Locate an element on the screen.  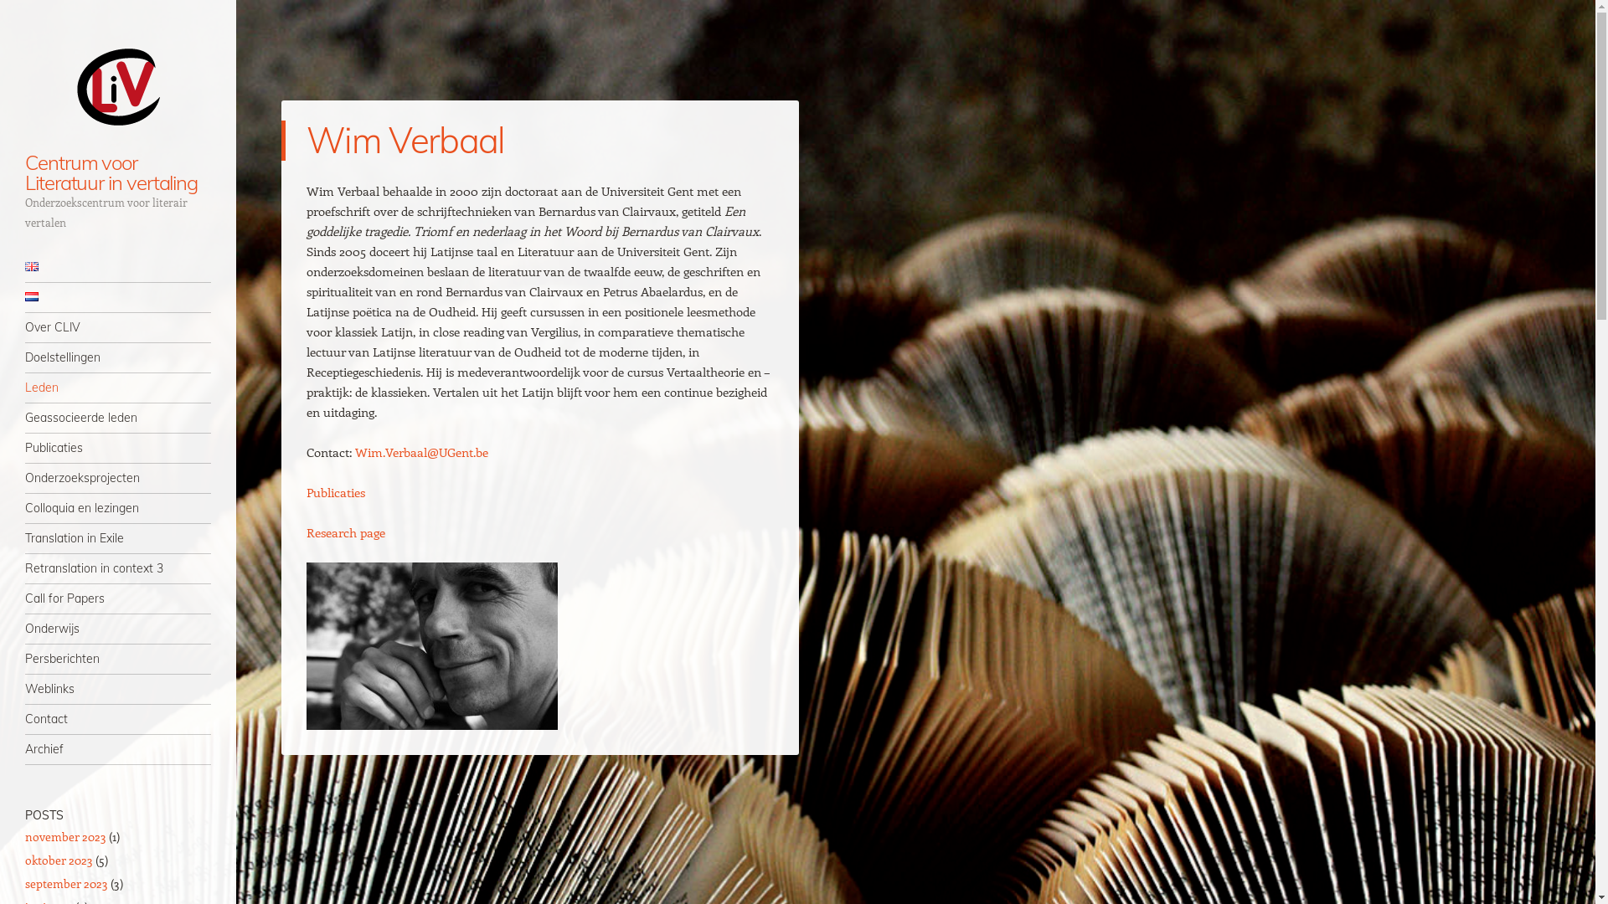
november 2023 is located at coordinates (65, 837).